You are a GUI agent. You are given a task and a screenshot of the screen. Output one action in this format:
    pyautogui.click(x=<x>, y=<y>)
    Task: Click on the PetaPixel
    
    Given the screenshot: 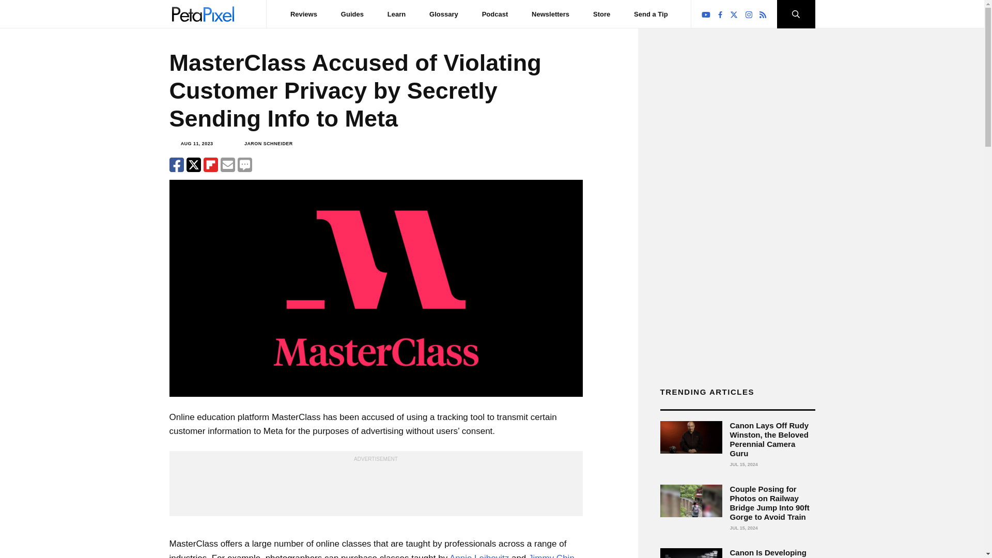 What is the action you would take?
    pyautogui.click(x=203, y=13)
    